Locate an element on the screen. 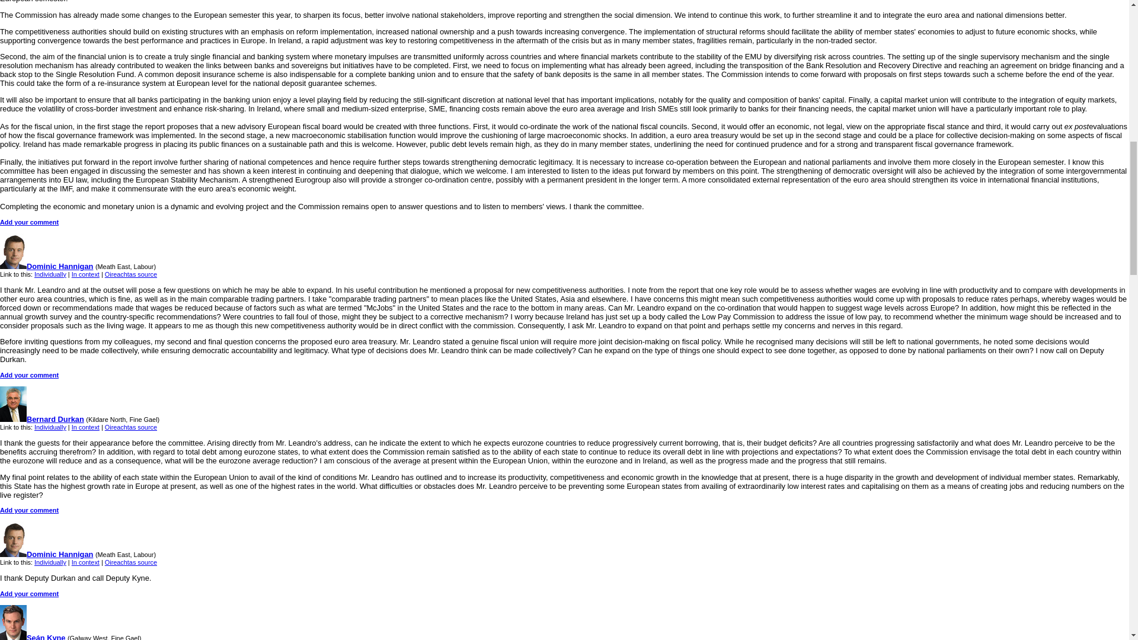  In context is located at coordinates (85, 274).